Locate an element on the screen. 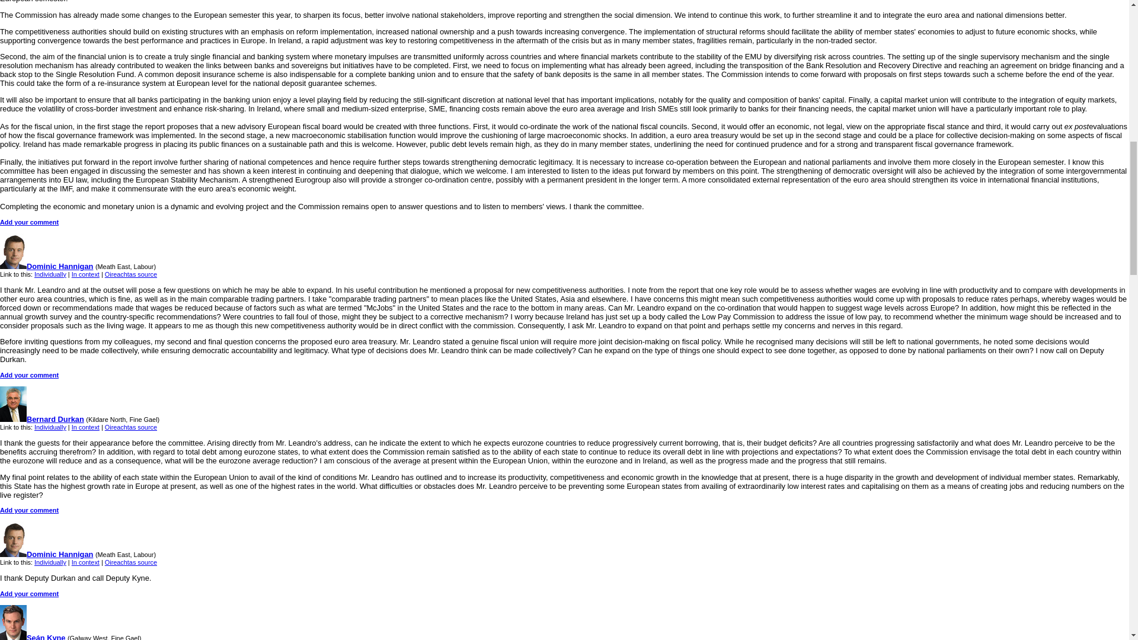  In context is located at coordinates (85, 274).